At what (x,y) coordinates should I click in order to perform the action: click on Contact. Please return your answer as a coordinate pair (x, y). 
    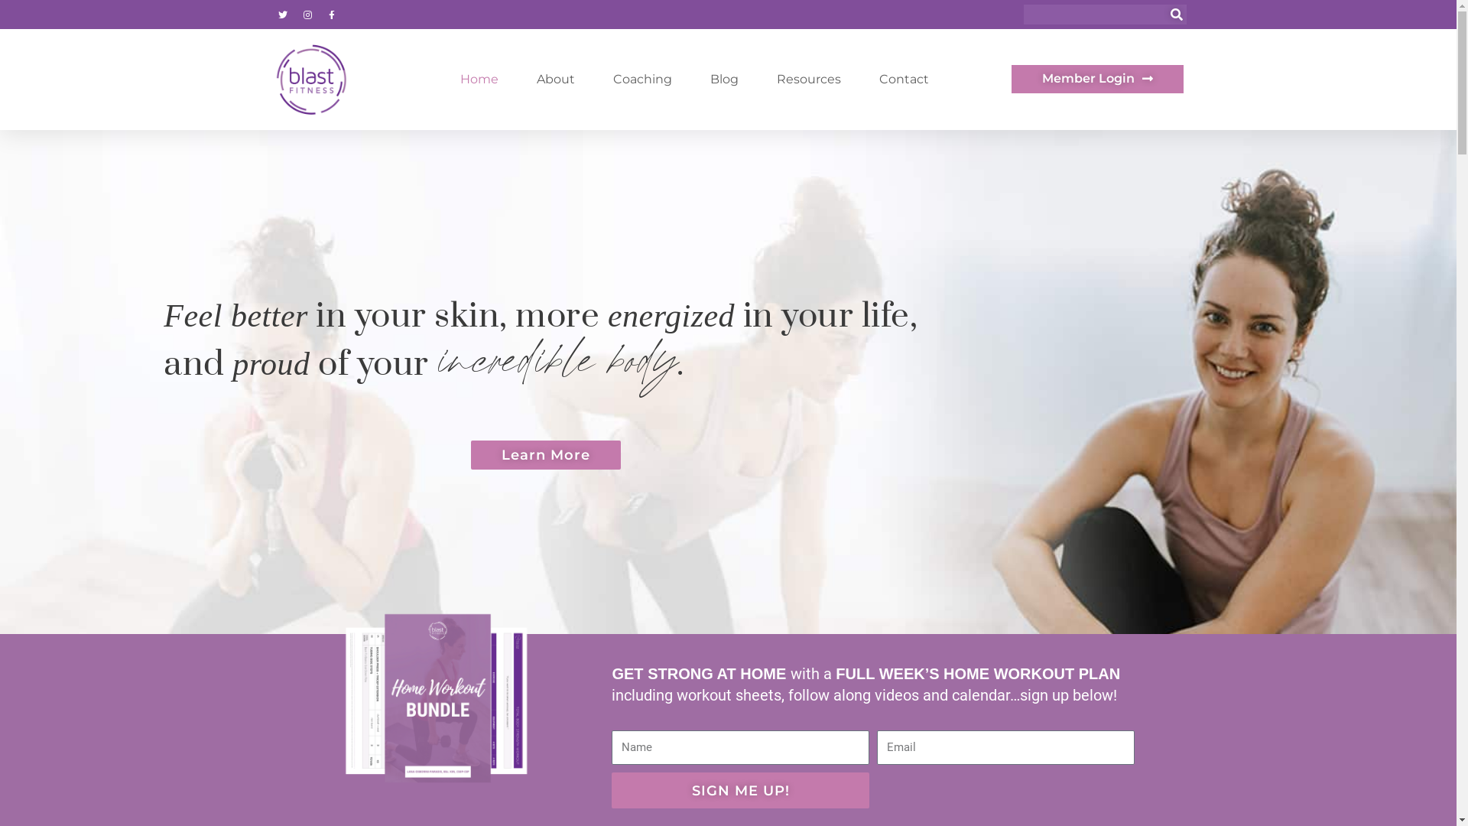
    Looking at the image, I should click on (904, 80).